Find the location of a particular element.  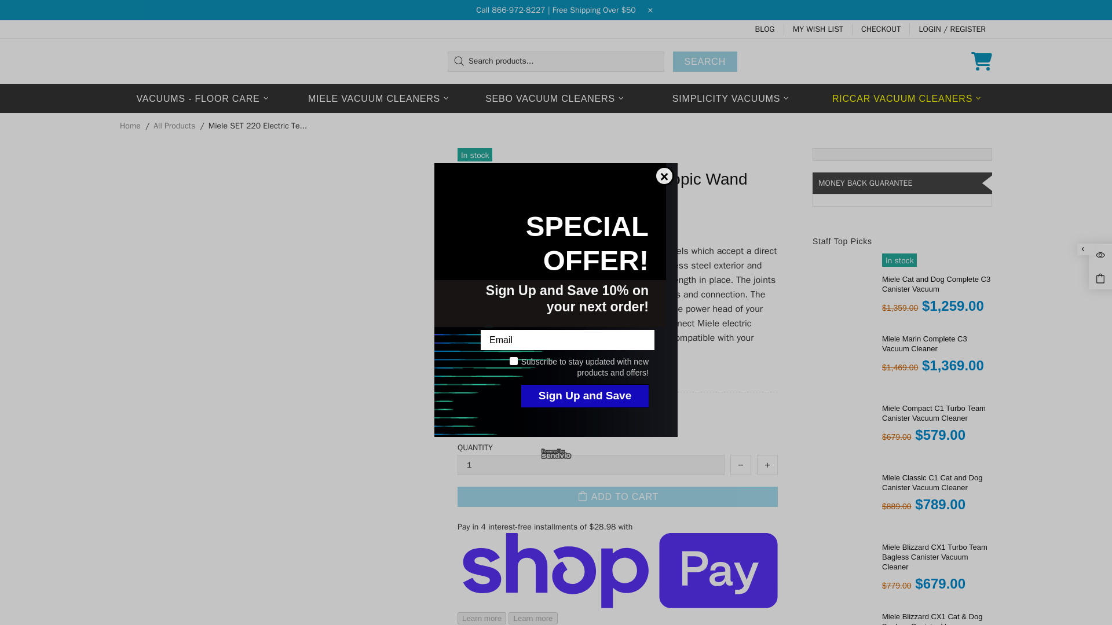

Home is located at coordinates (131, 126).